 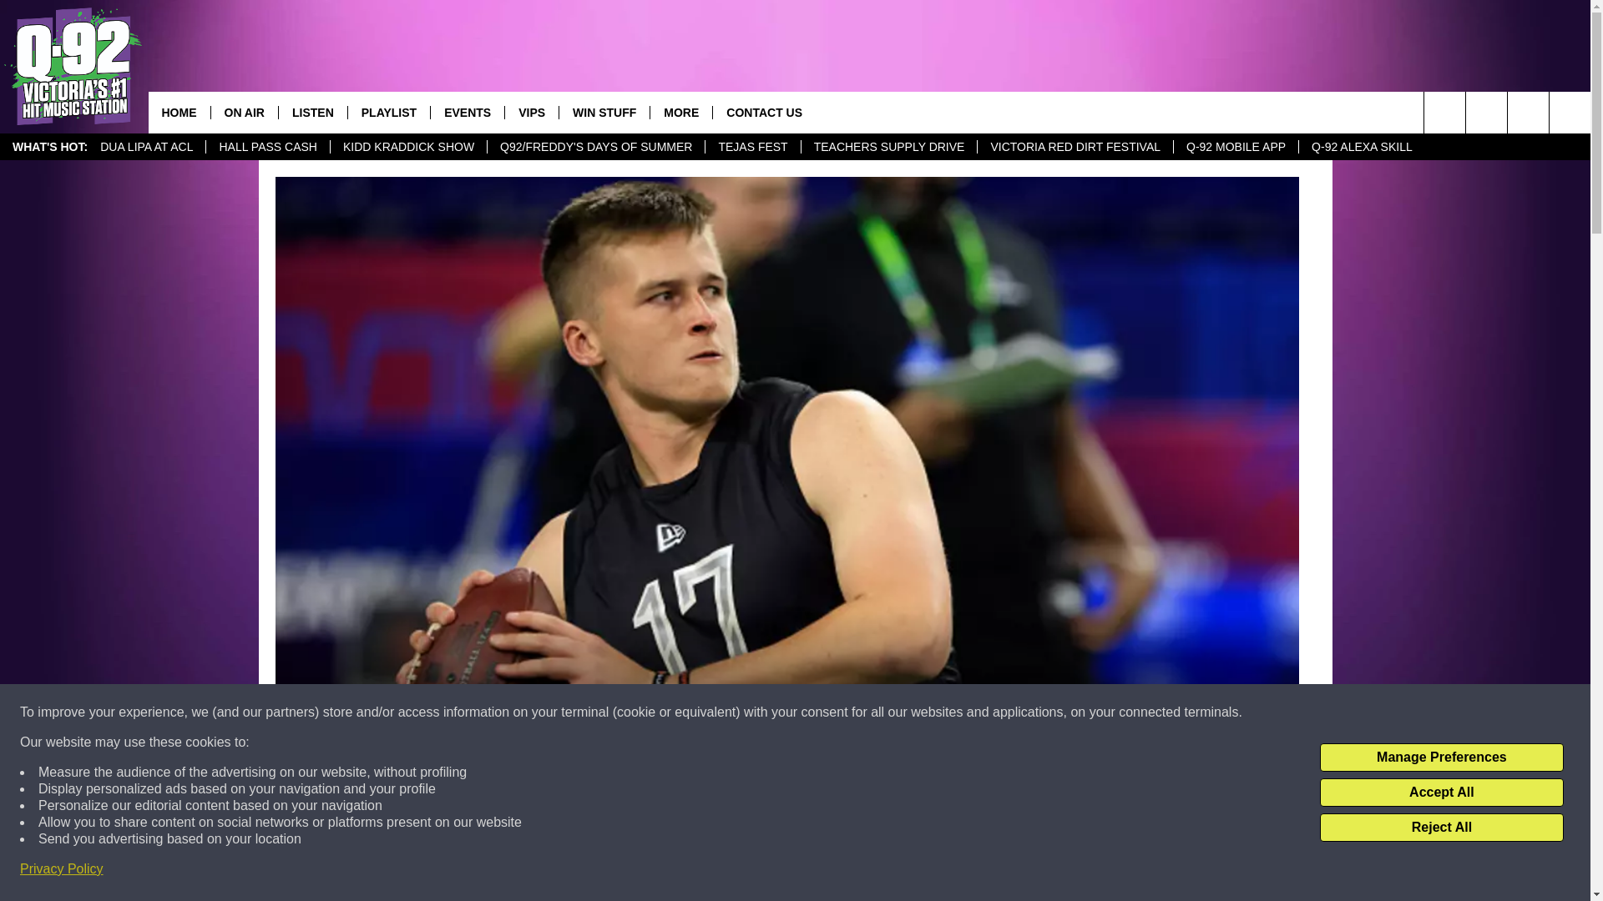 What do you see at coordinates (312, 112) in the screenshot?
I see `LISTEN` at bounding box center [312, 112].